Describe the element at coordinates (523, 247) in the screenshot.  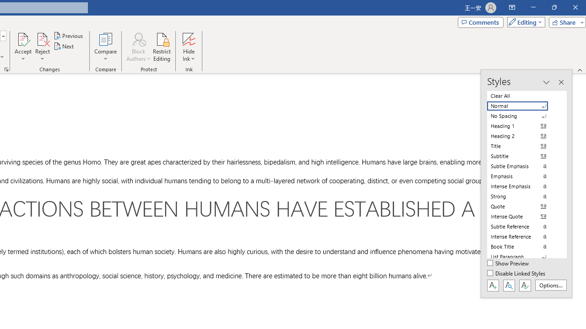
I see `Book Title` at that location.